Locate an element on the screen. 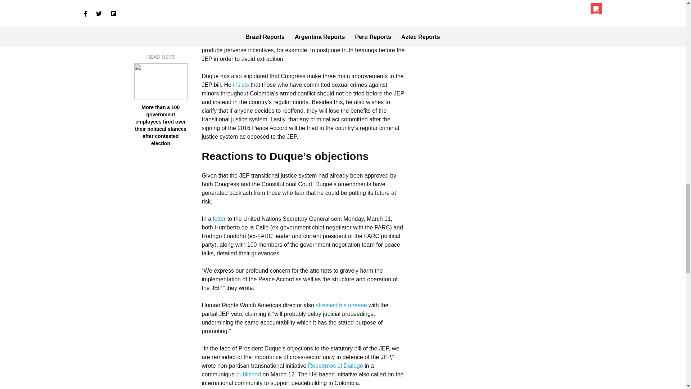  Rodeemos el Dialogo is located at coordinates (335, 365).